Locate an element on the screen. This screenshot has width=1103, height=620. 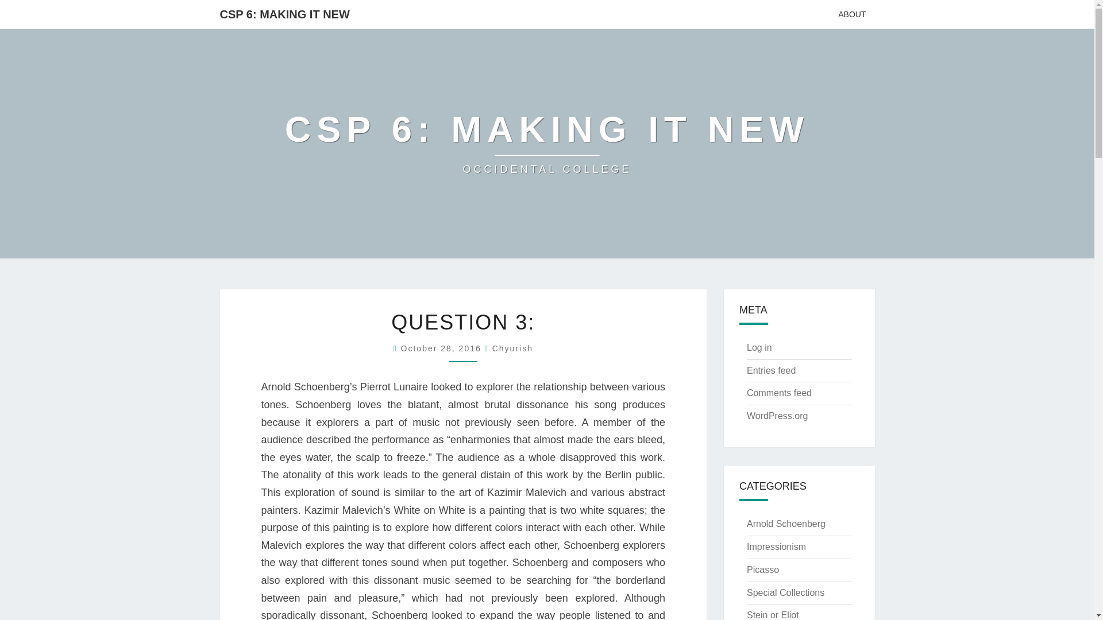
About is located at coordinates (547, 144).